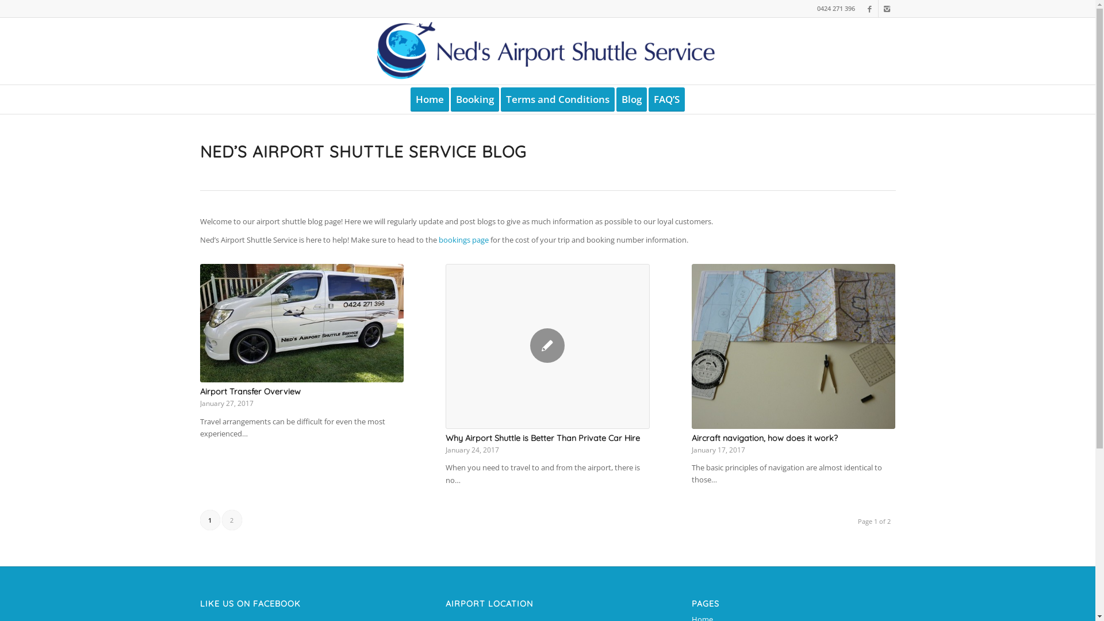 The height and width of the screenshot is (621, 1104). What do you see at coordinates (543, 438) in the screenshot?
I see `Why Airport Shuttle is Better Than Private Car Hire` at bounding box center [543, 438].